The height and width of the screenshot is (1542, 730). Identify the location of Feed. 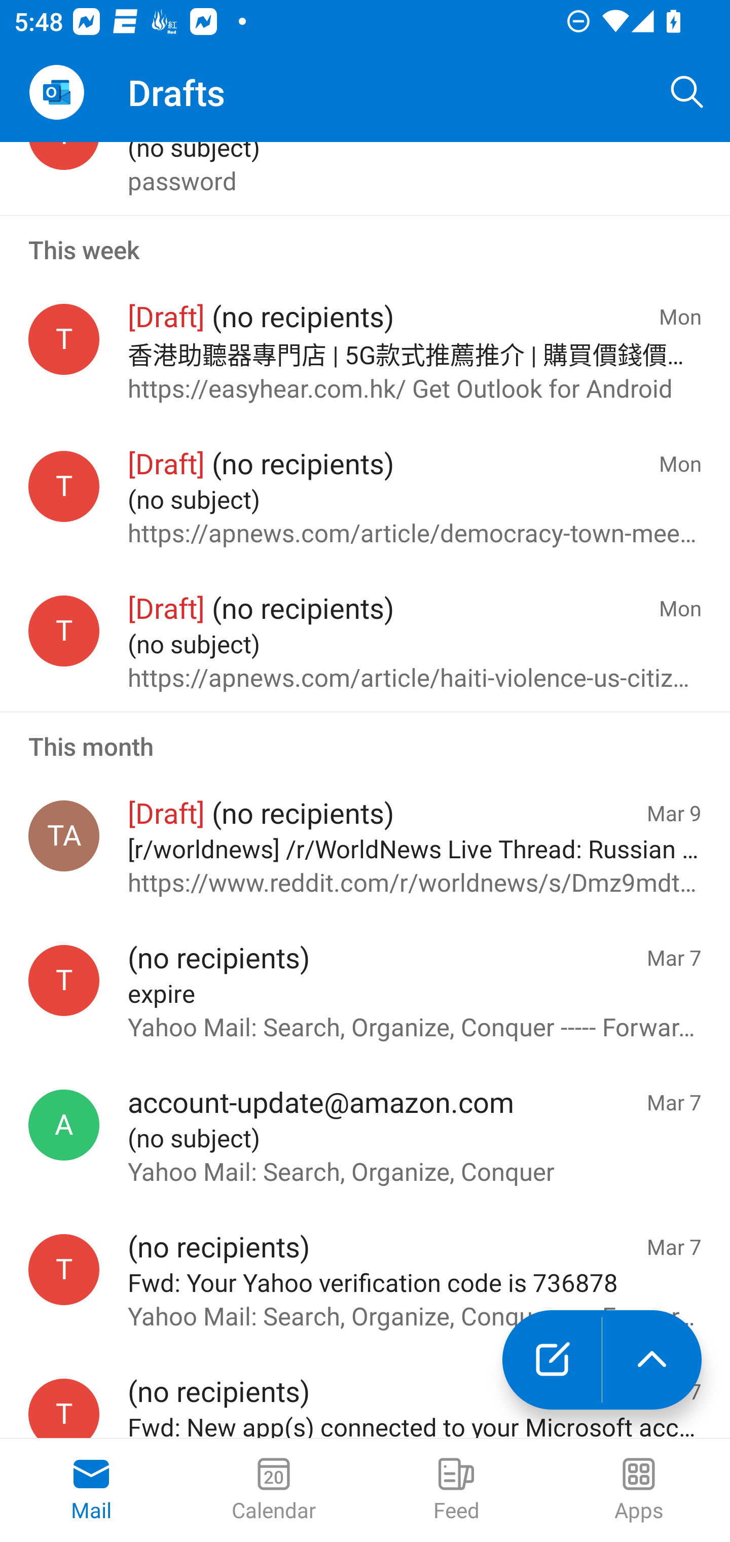
(456, 1490).